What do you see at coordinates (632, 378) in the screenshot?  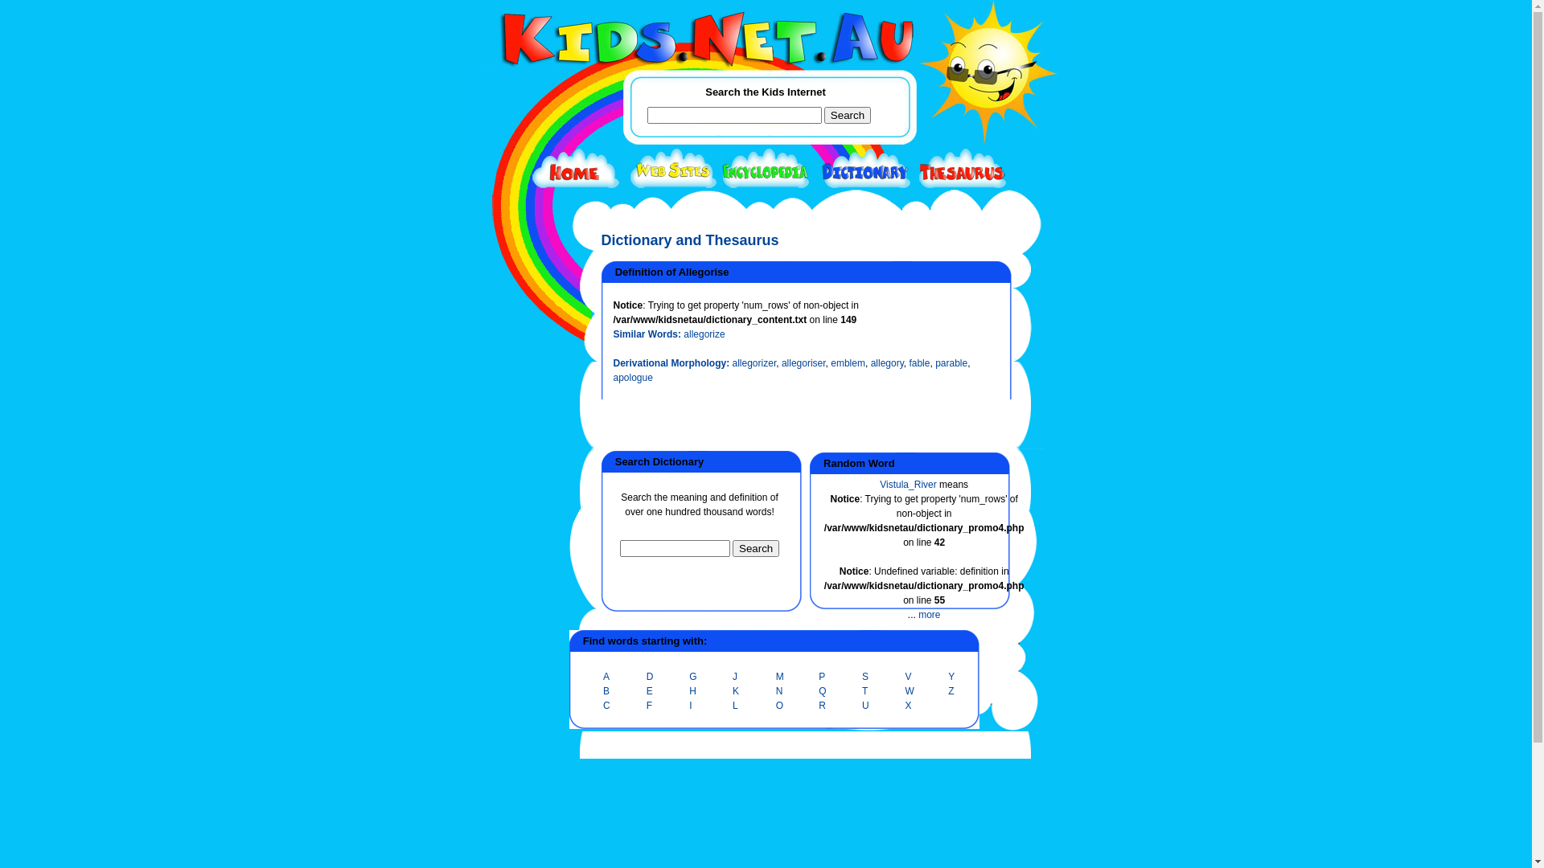 I see `apologue` at bounding box center [632, 378].